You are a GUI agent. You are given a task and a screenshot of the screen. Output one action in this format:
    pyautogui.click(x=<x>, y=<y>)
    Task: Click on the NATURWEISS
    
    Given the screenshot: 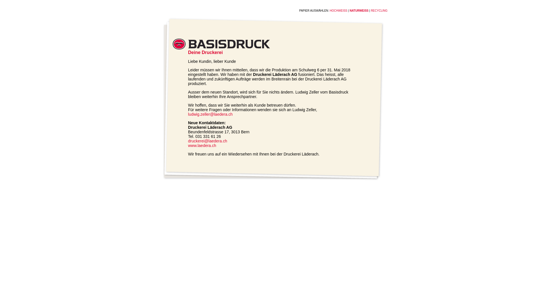 What is the action you would take?
    pyautogui.click(x=359, y=11)
    